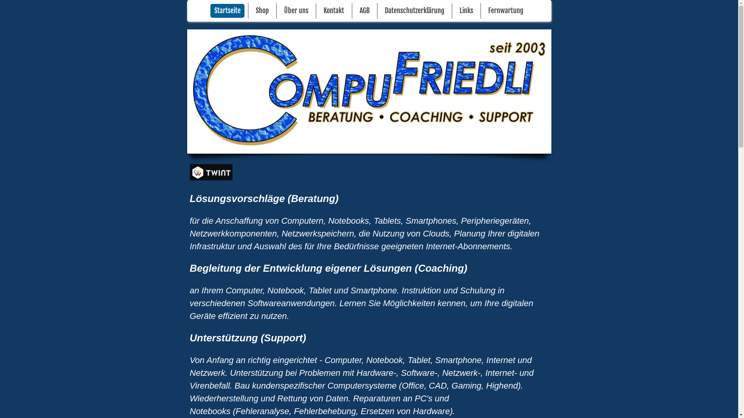 The height and width of the screenshot is (418, 744). I want to click on Fernwartung, so click(506, 11).